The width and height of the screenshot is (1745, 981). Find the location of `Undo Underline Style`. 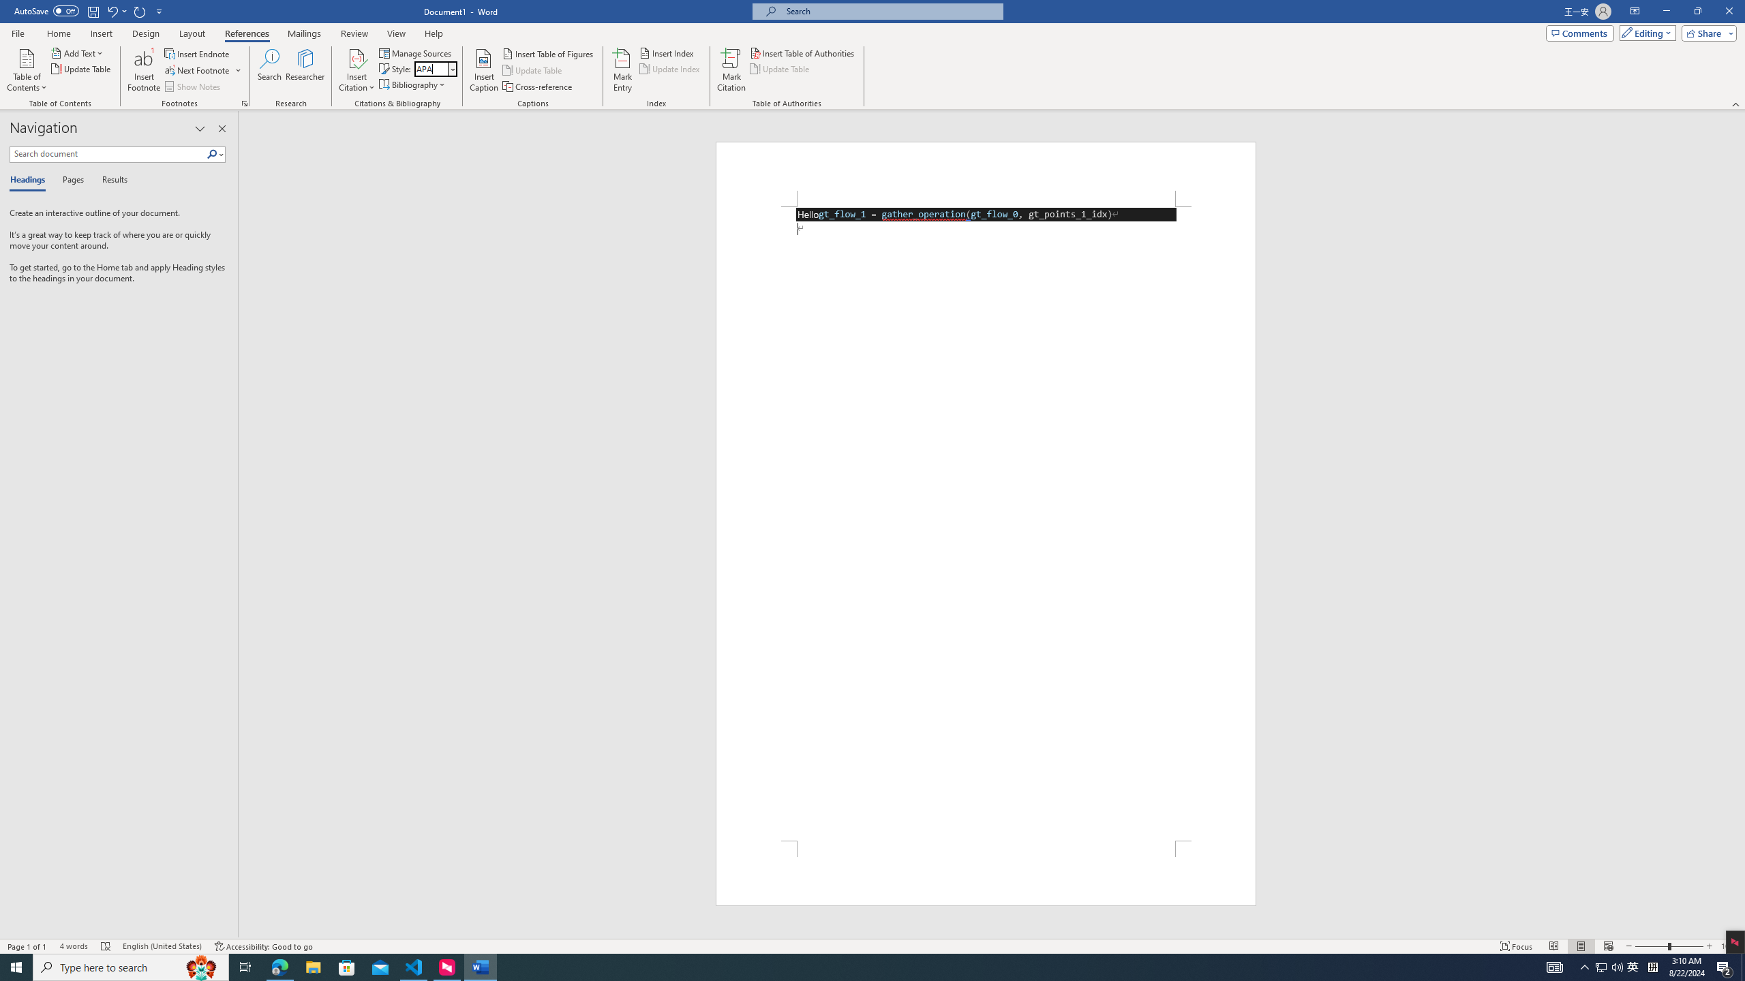

Undo Underline Style is located at coordinates (116, 11).